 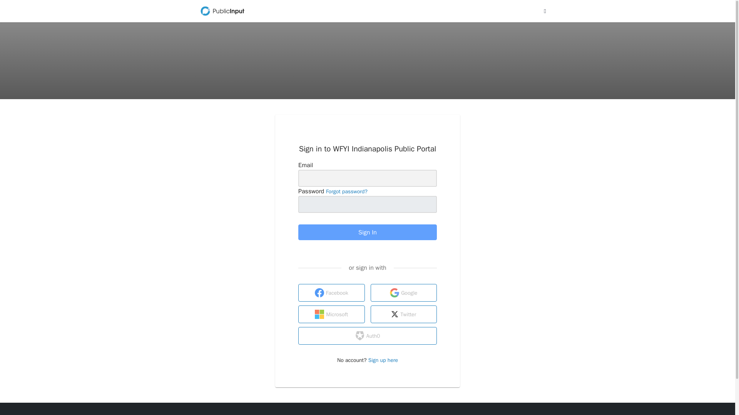 I want to click on Forgot password?, so click(x=346, y=191).